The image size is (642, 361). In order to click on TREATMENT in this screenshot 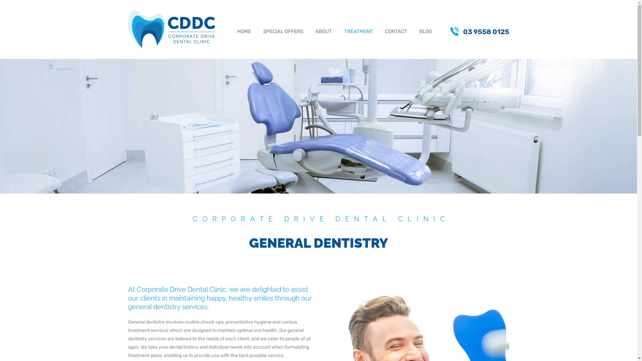, I will do `click(358, 32)`.